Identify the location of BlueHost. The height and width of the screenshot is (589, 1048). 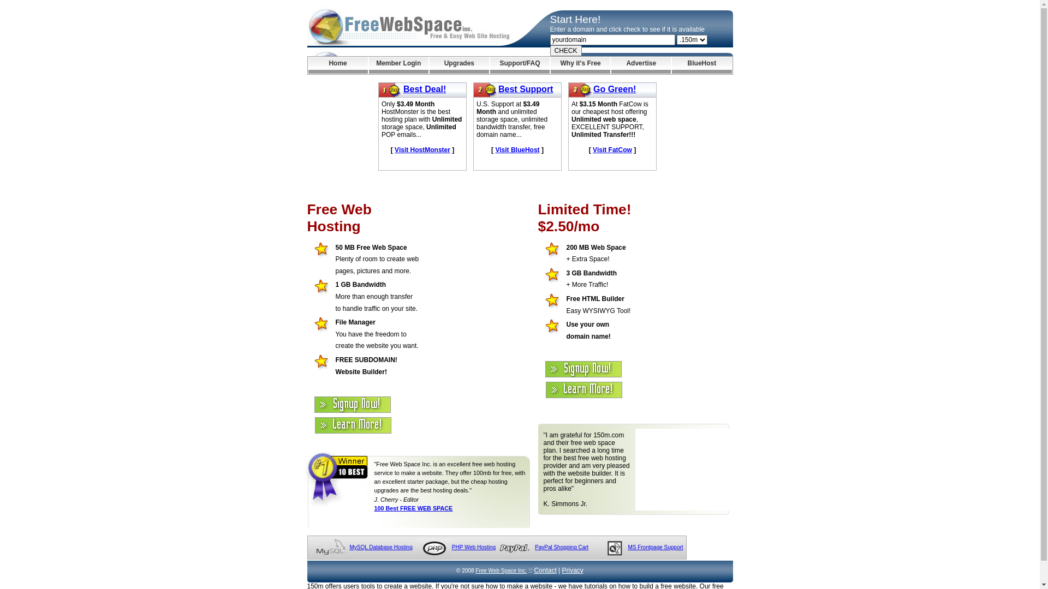
(702, 65).